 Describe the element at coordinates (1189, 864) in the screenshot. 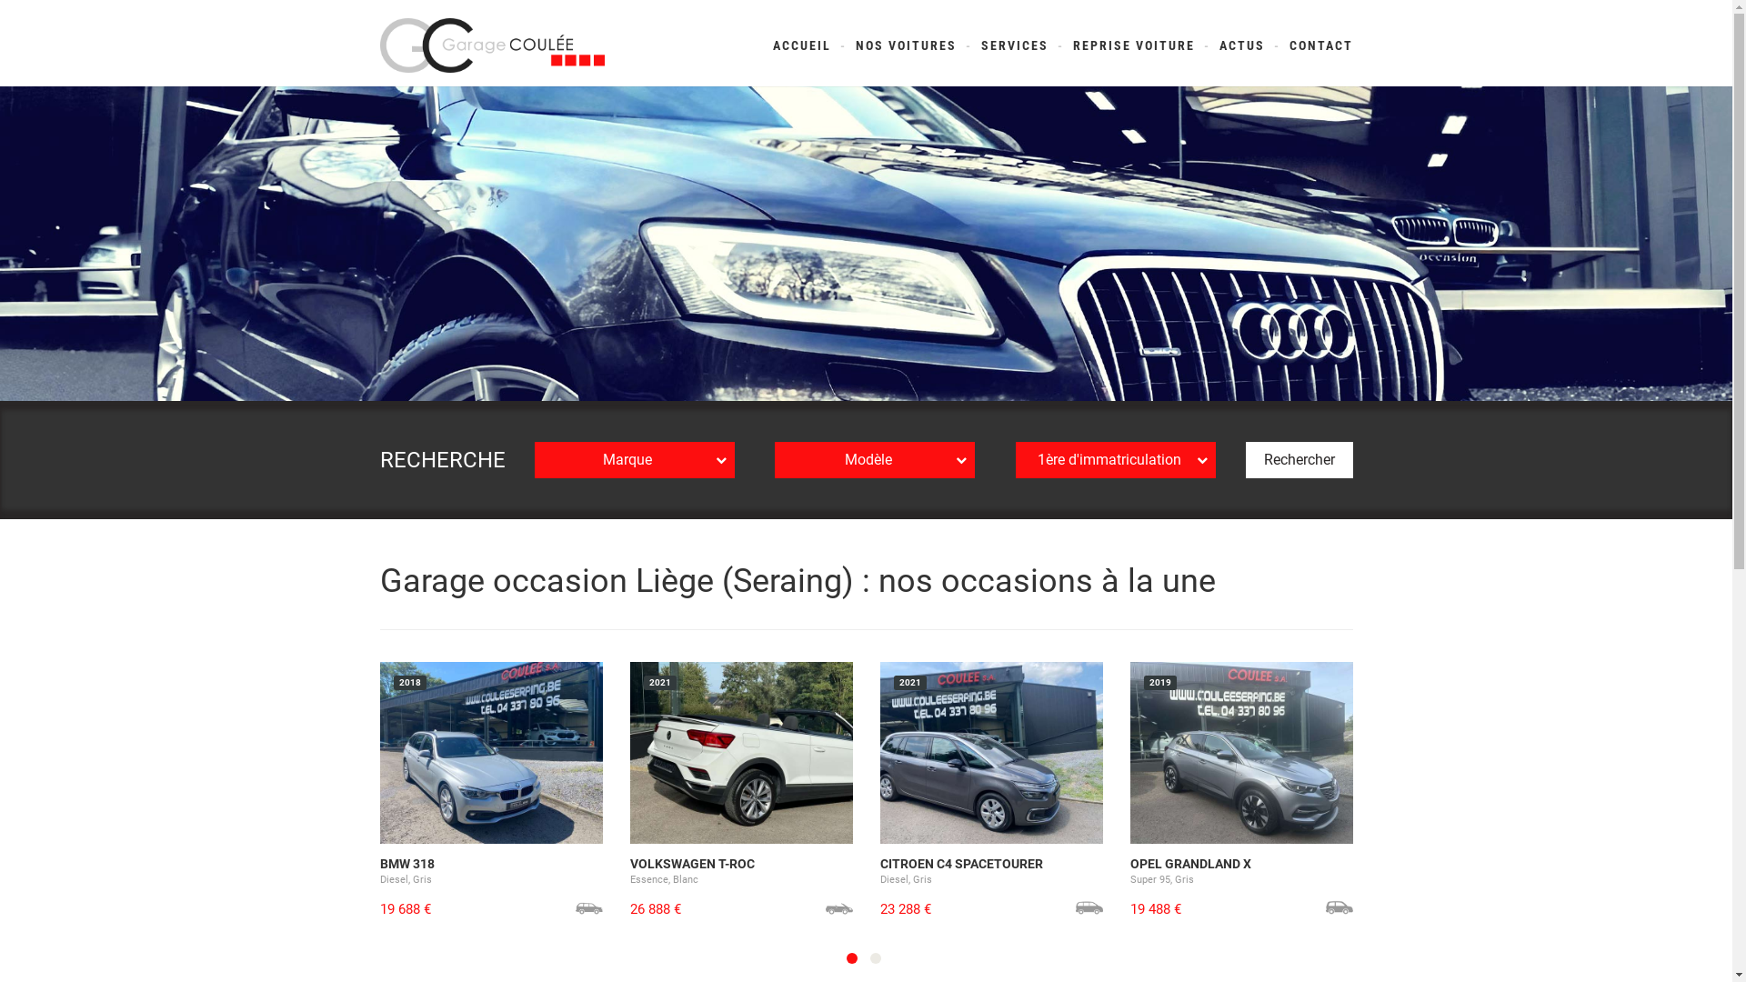

I see `OPEL GRANDLAND X` at that location.